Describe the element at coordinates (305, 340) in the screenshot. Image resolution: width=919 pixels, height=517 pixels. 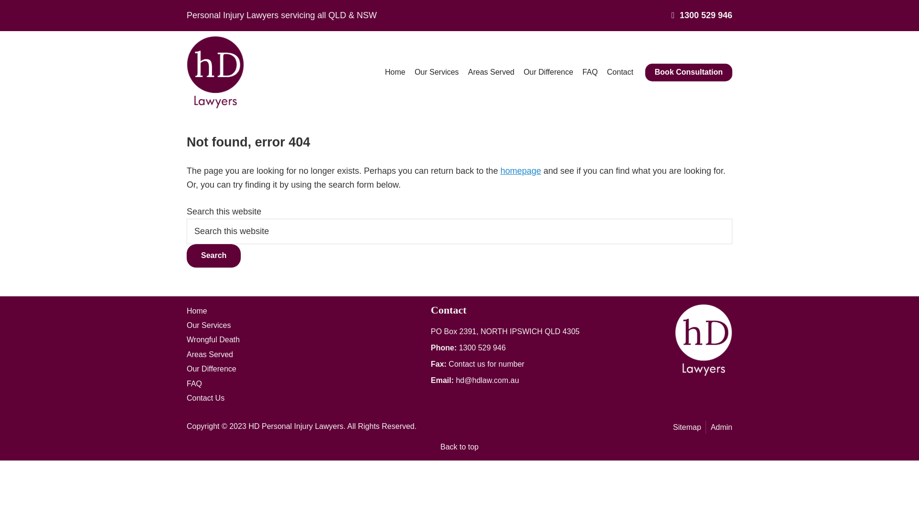
I see `Wrongful Death` at that location.